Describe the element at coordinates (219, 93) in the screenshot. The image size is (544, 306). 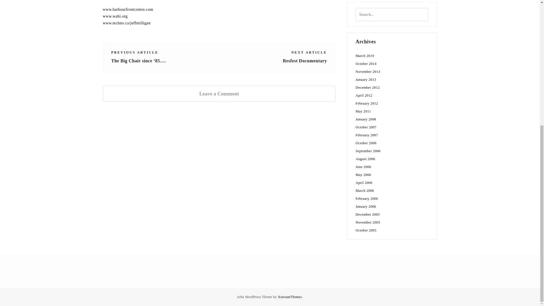
I see `Leave a Comment` at that location.